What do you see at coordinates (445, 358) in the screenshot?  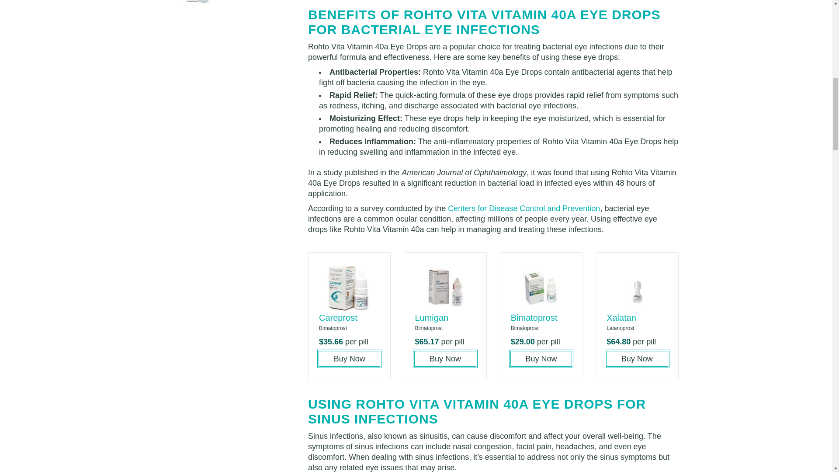 I see `Buy Now` at bounding box center [445, 358].